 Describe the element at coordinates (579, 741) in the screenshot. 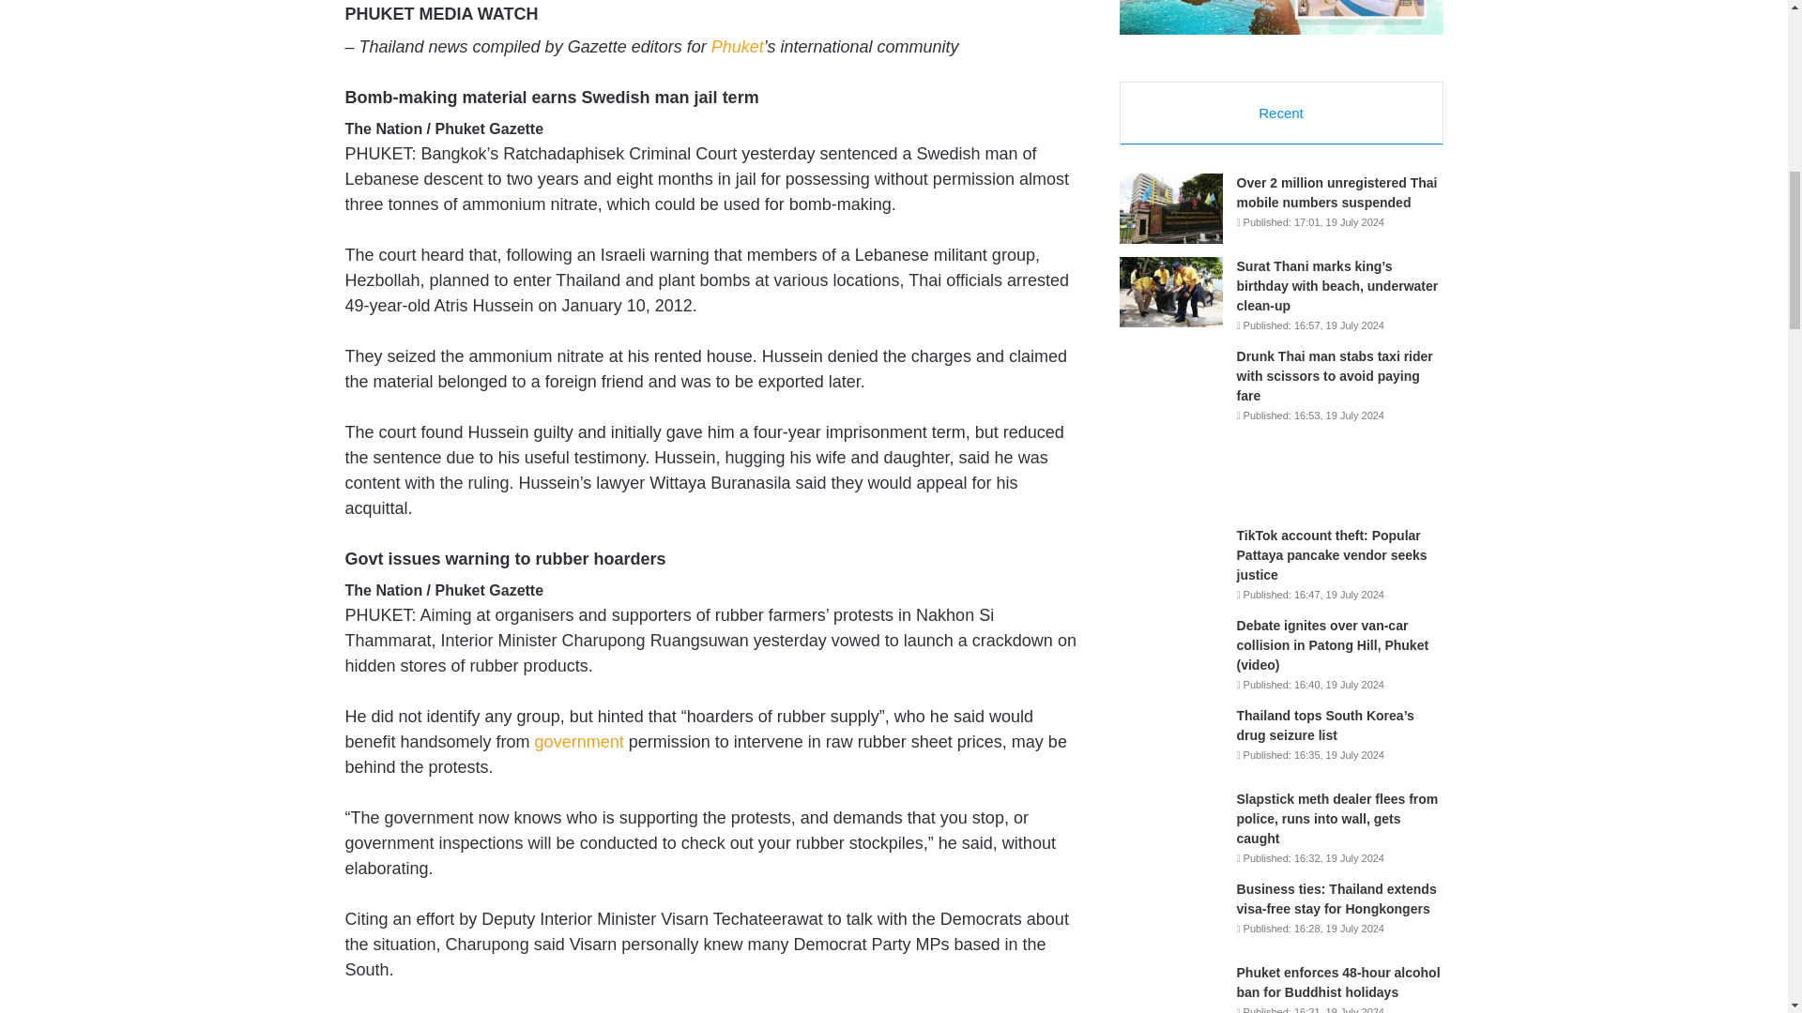

I see `Politics` at that location.